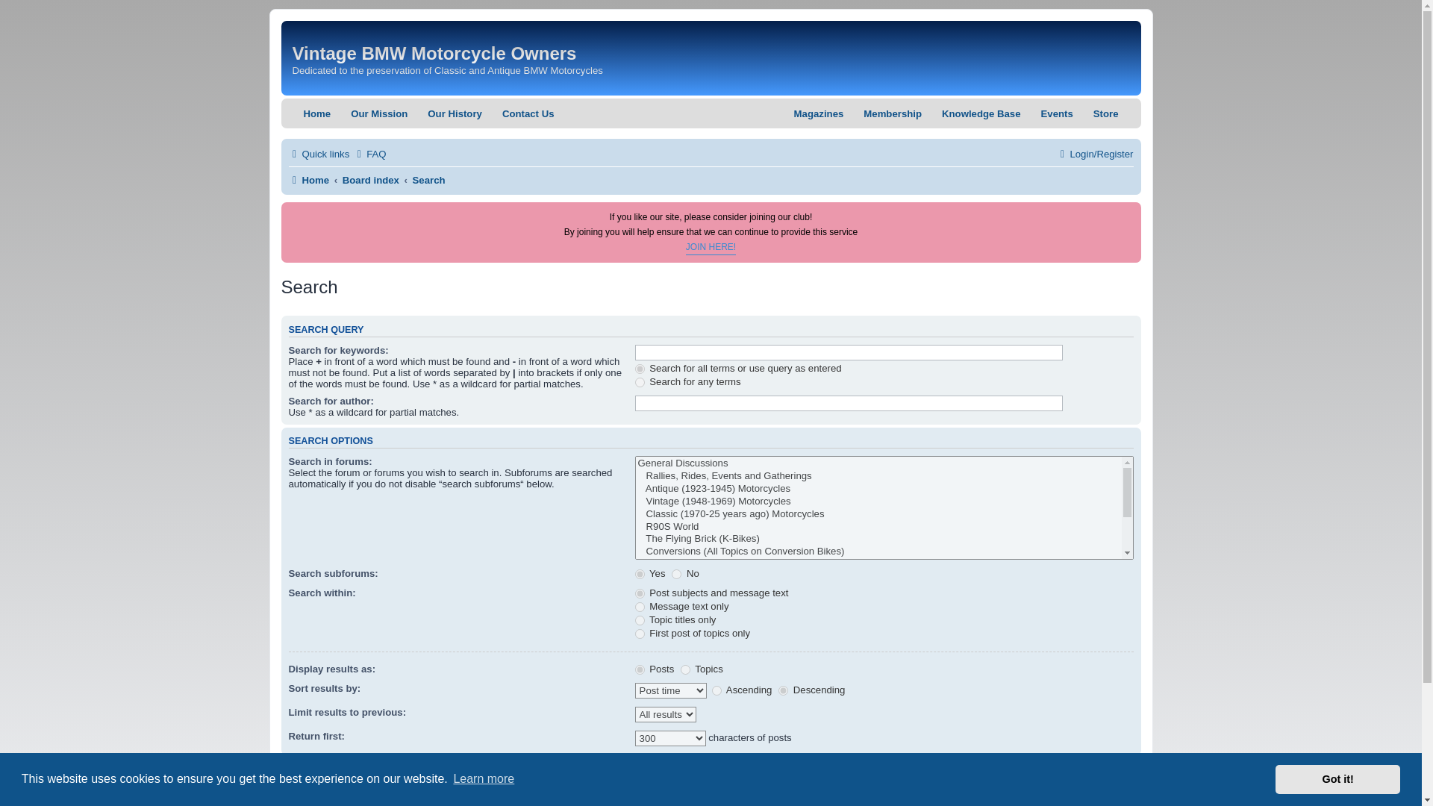 The height and width of the screenshot is (806, 1433). Describe the element at coordinates (783, 691) in the screenshot. I see `d` at that location.